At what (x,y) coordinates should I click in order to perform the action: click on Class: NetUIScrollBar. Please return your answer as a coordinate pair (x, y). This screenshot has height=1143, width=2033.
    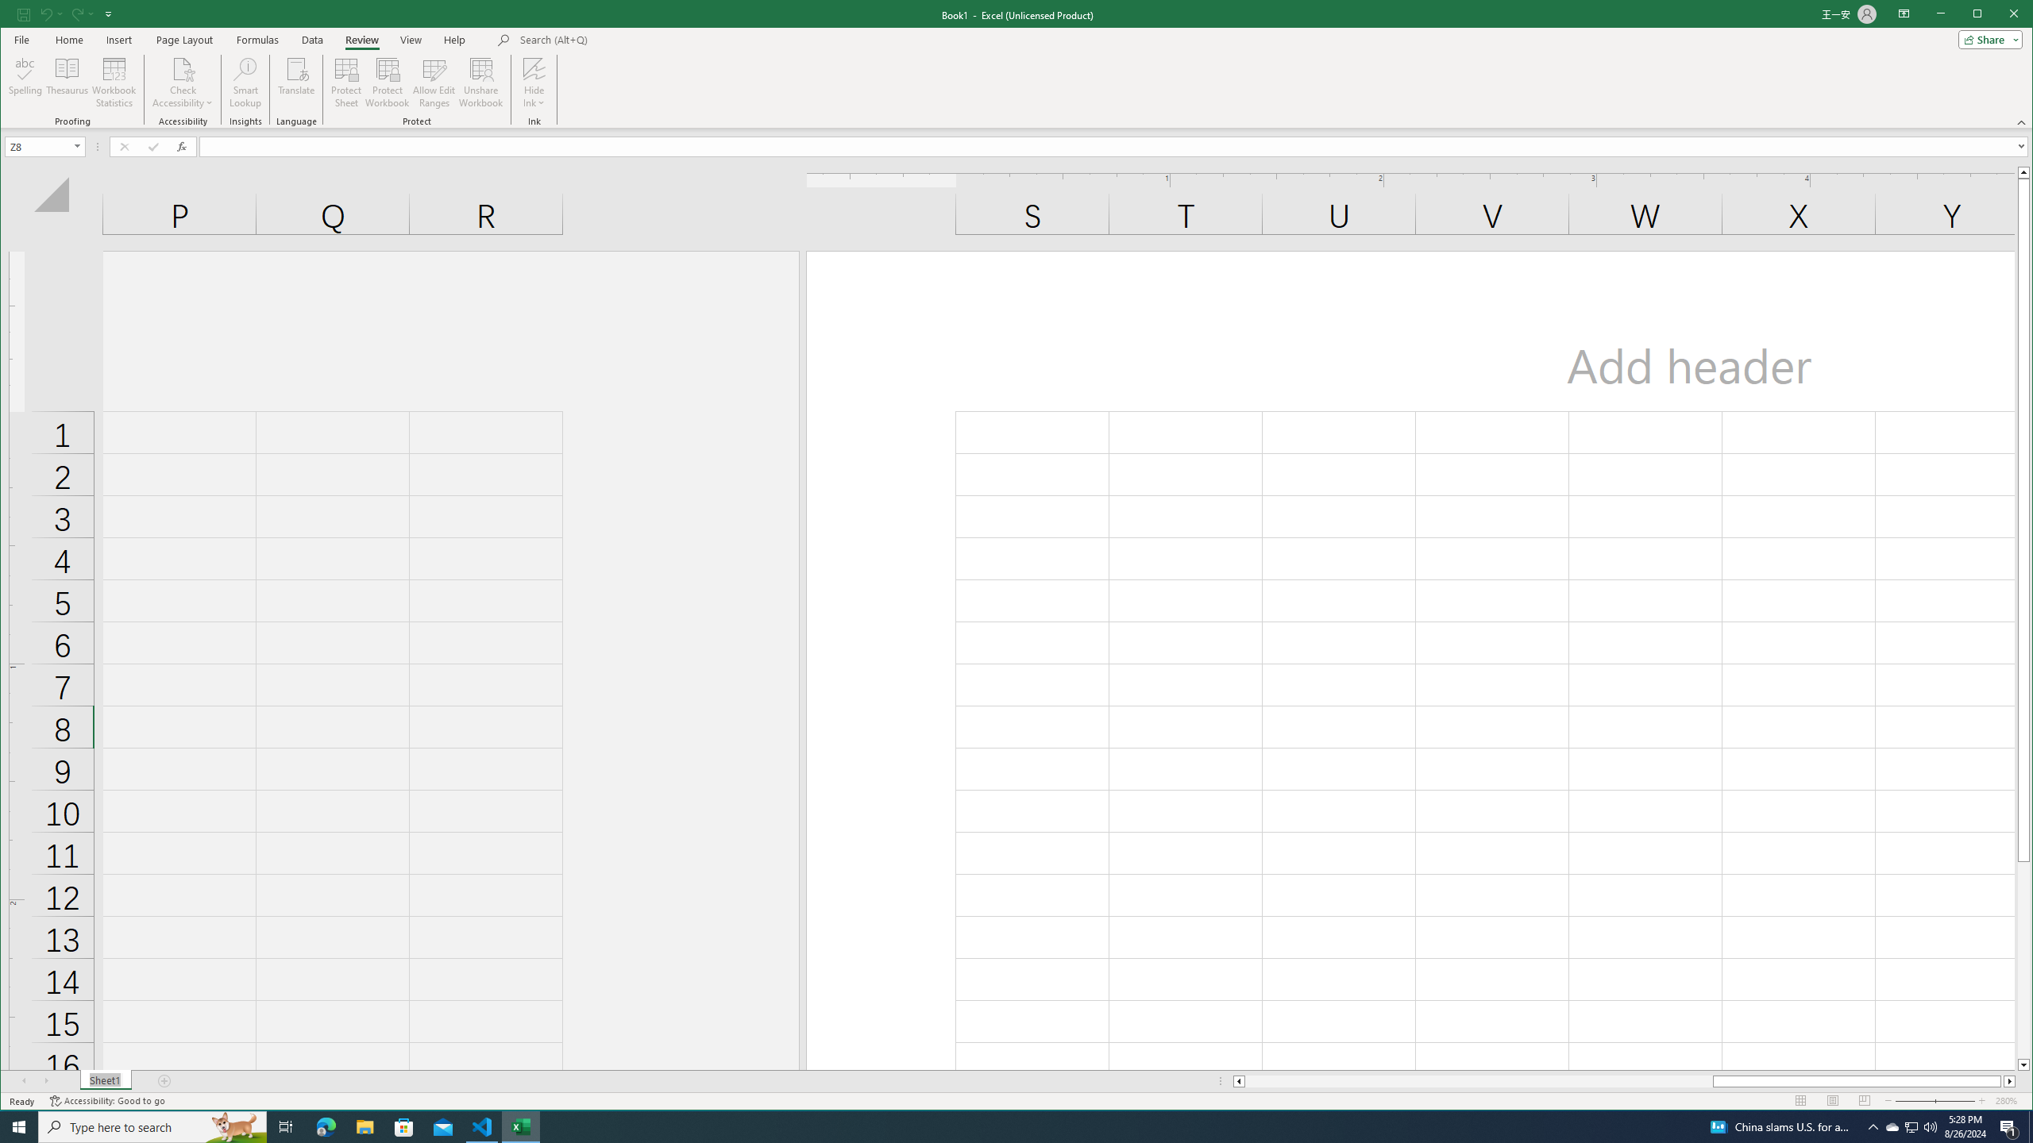
    Looking at the image, I should click on (1624, 1081).